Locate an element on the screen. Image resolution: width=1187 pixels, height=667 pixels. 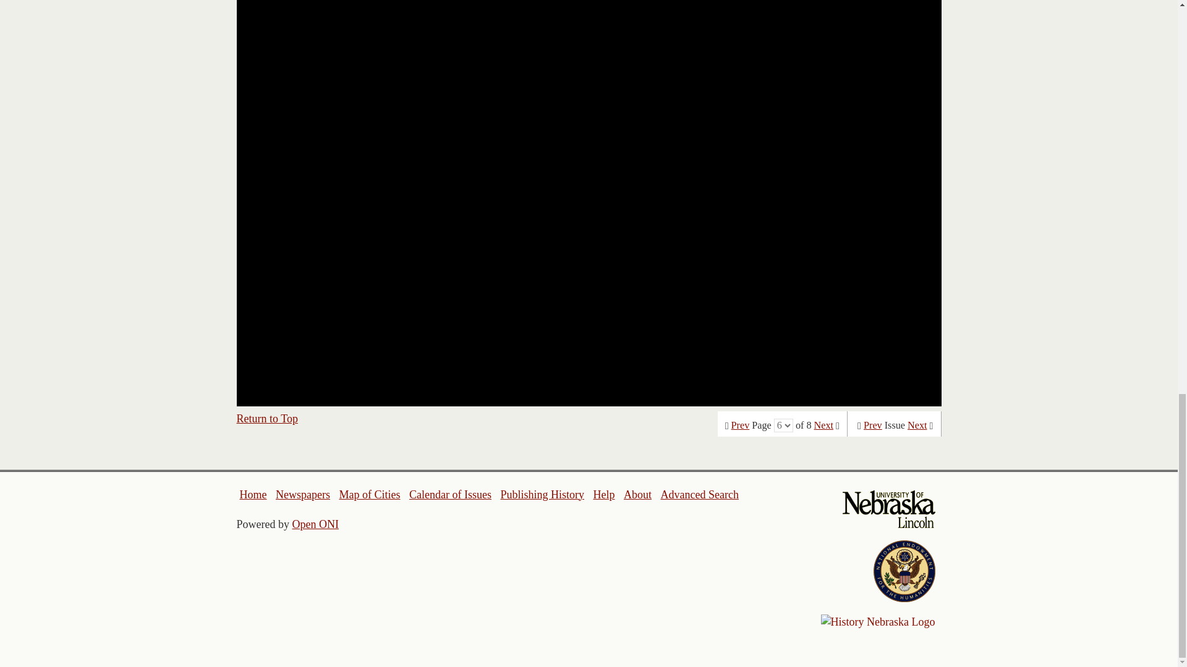
Prev is located at coordinates (873, 425).